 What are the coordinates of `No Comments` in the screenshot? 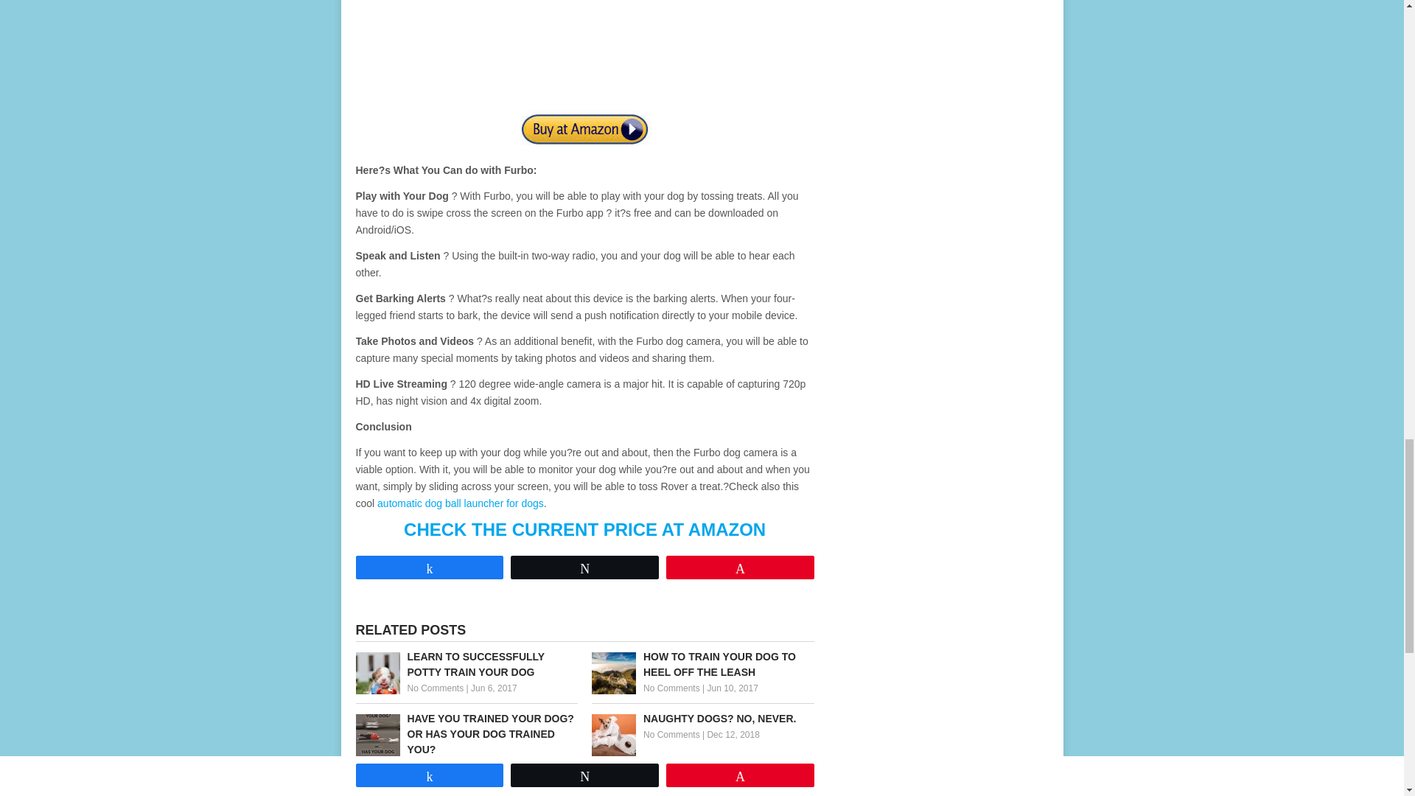 It's located at (672, 735).